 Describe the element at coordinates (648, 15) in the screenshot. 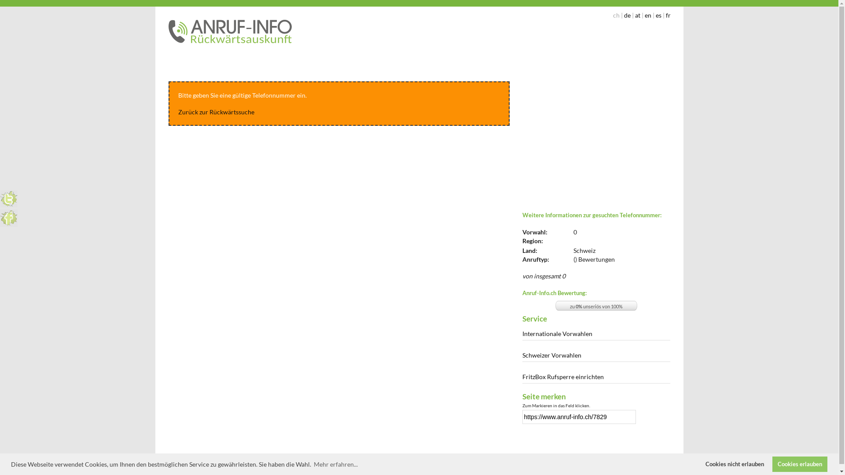

I see `en` at that location.